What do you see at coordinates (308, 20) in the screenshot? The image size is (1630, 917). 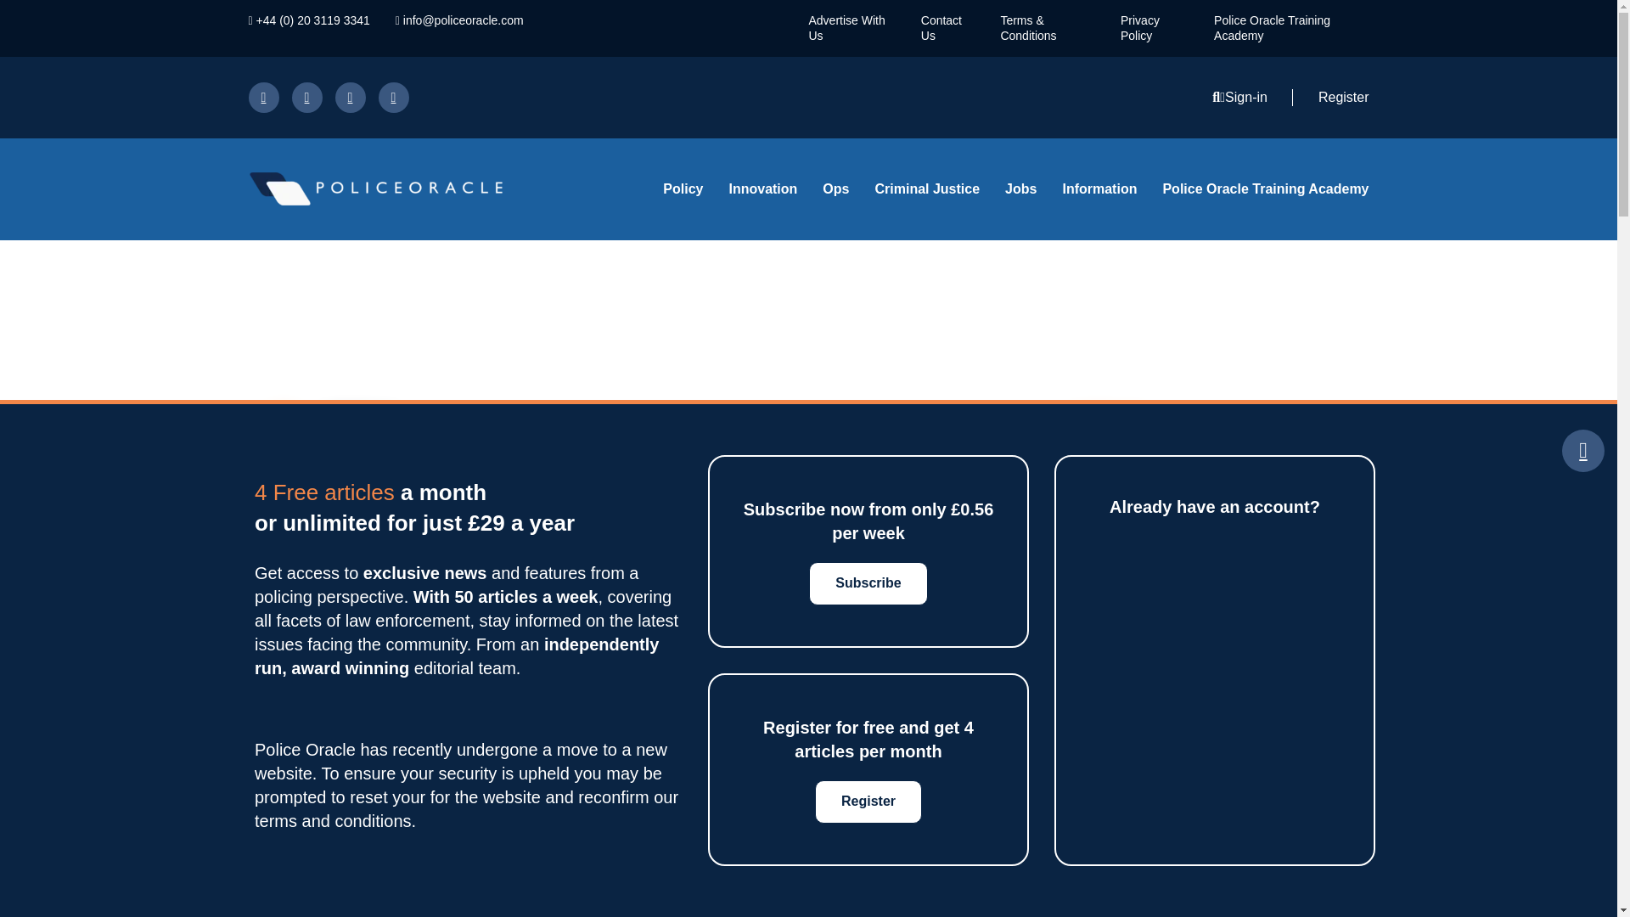 I see `Phone` at bounding box center [308, 20].